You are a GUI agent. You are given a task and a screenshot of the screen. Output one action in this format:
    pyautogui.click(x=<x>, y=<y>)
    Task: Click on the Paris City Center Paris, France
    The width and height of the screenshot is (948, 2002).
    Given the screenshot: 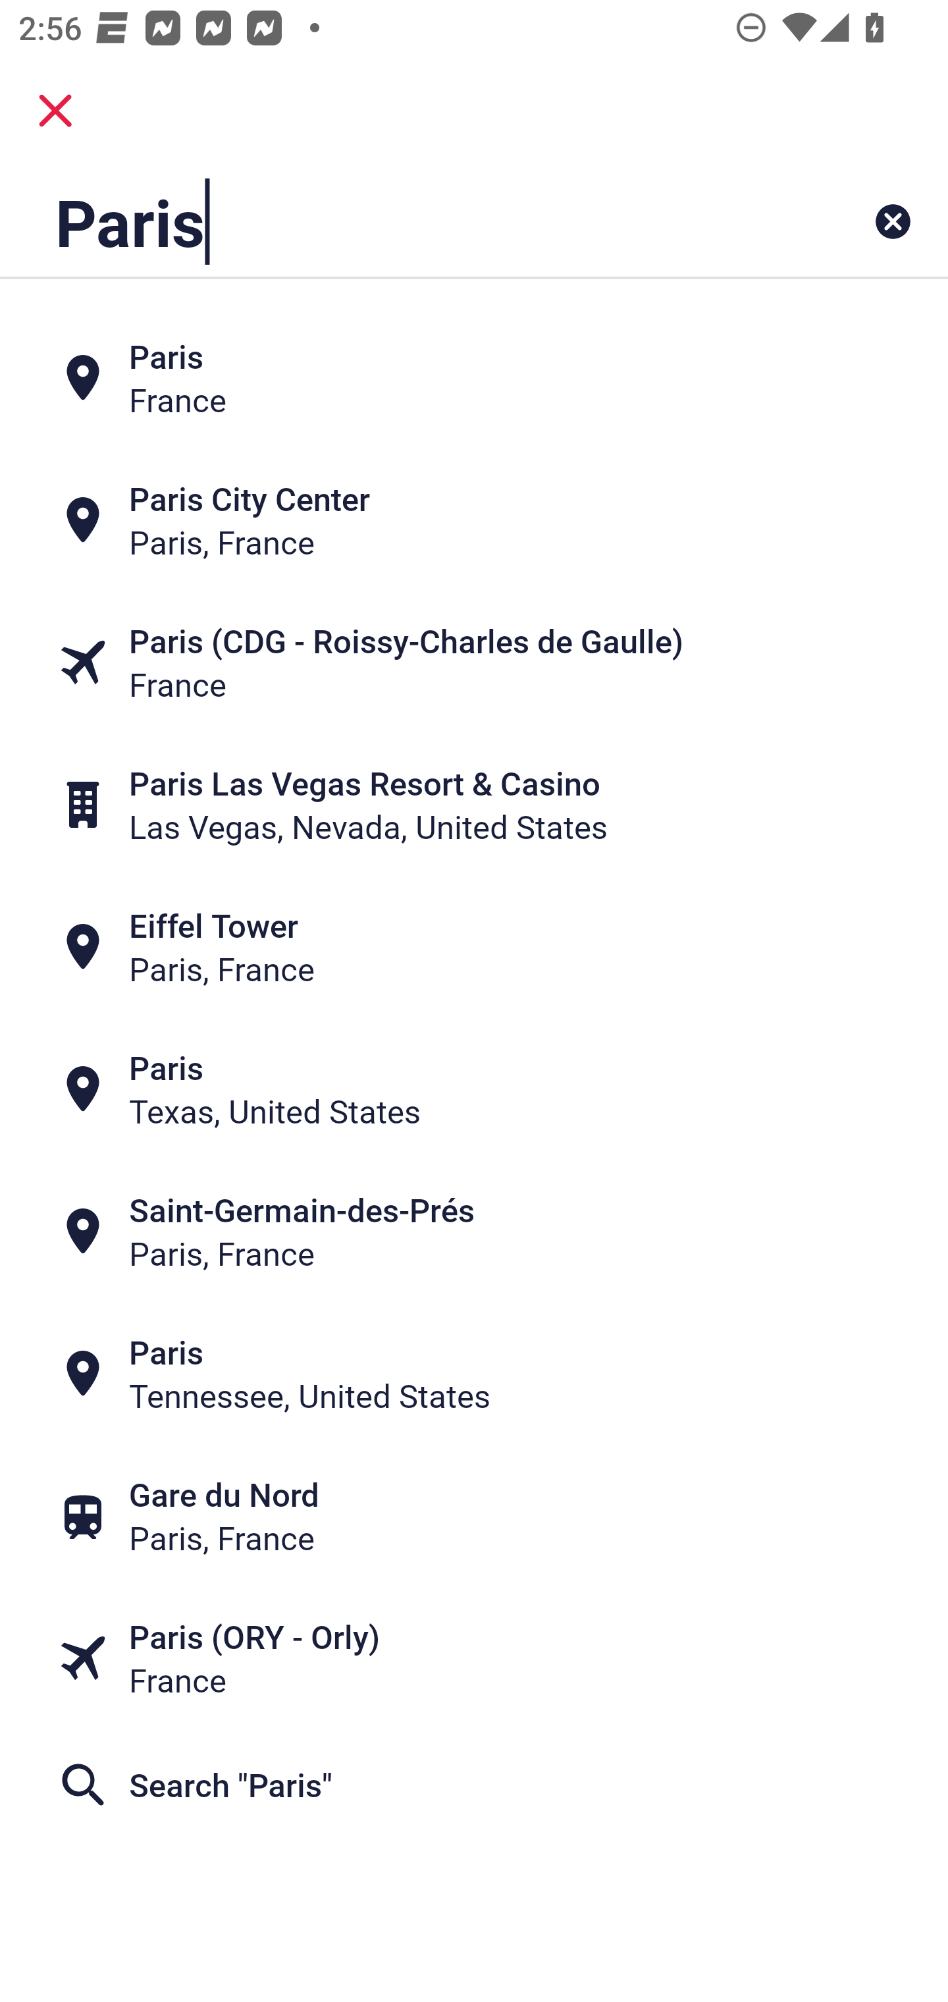 What is the action you would take?
    pyautogui.click(x=474, y=519)
    